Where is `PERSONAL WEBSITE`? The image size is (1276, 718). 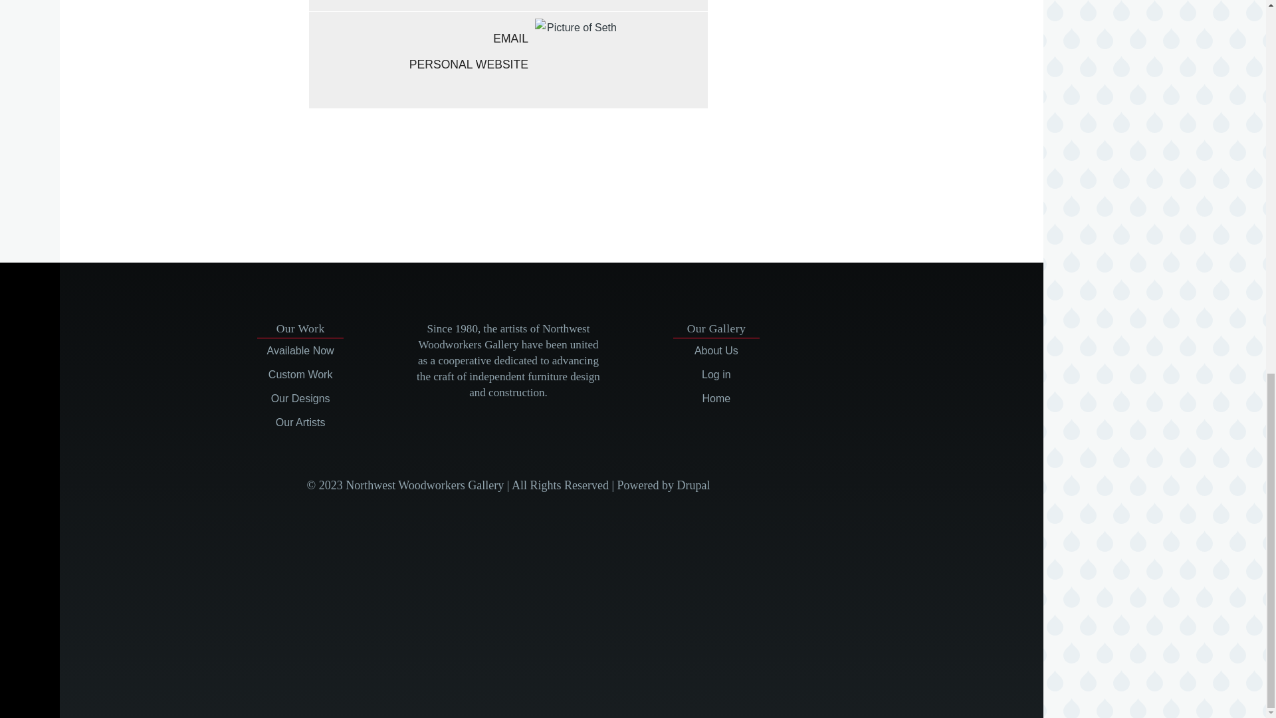
PERSONAL WEBSITE is located at coordinates (418, 64).